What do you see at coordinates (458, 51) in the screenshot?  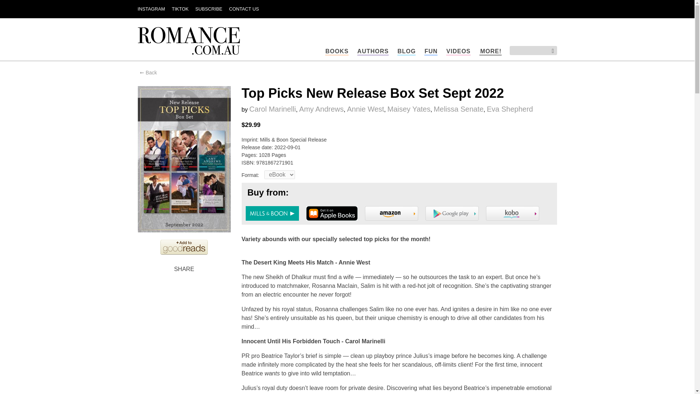 I see `VIDEOS` at bounding box center [458, 51].